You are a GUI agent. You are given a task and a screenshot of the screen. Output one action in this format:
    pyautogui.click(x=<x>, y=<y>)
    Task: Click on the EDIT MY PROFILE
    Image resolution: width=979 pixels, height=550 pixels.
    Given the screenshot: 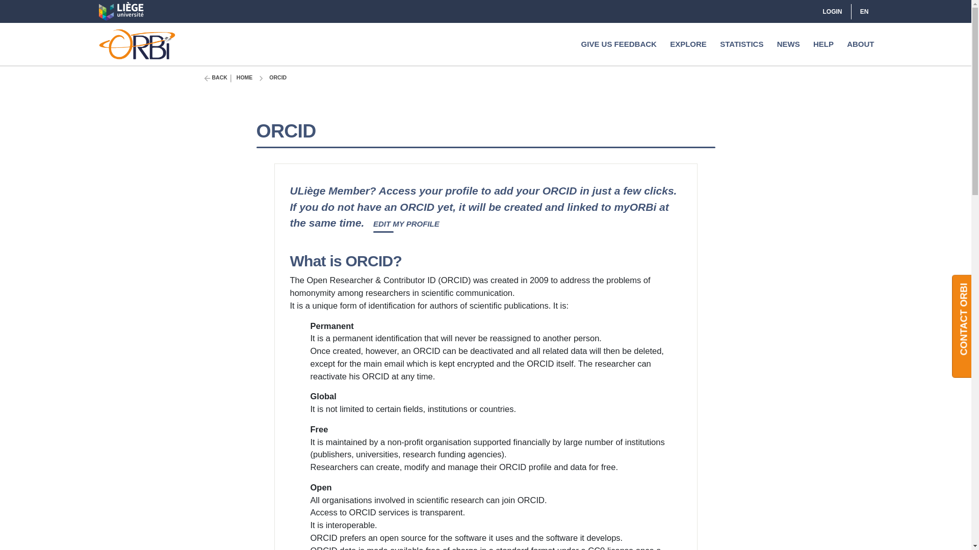 What is the action you would take?
    pyautogui.click(x=406, y=224)
    